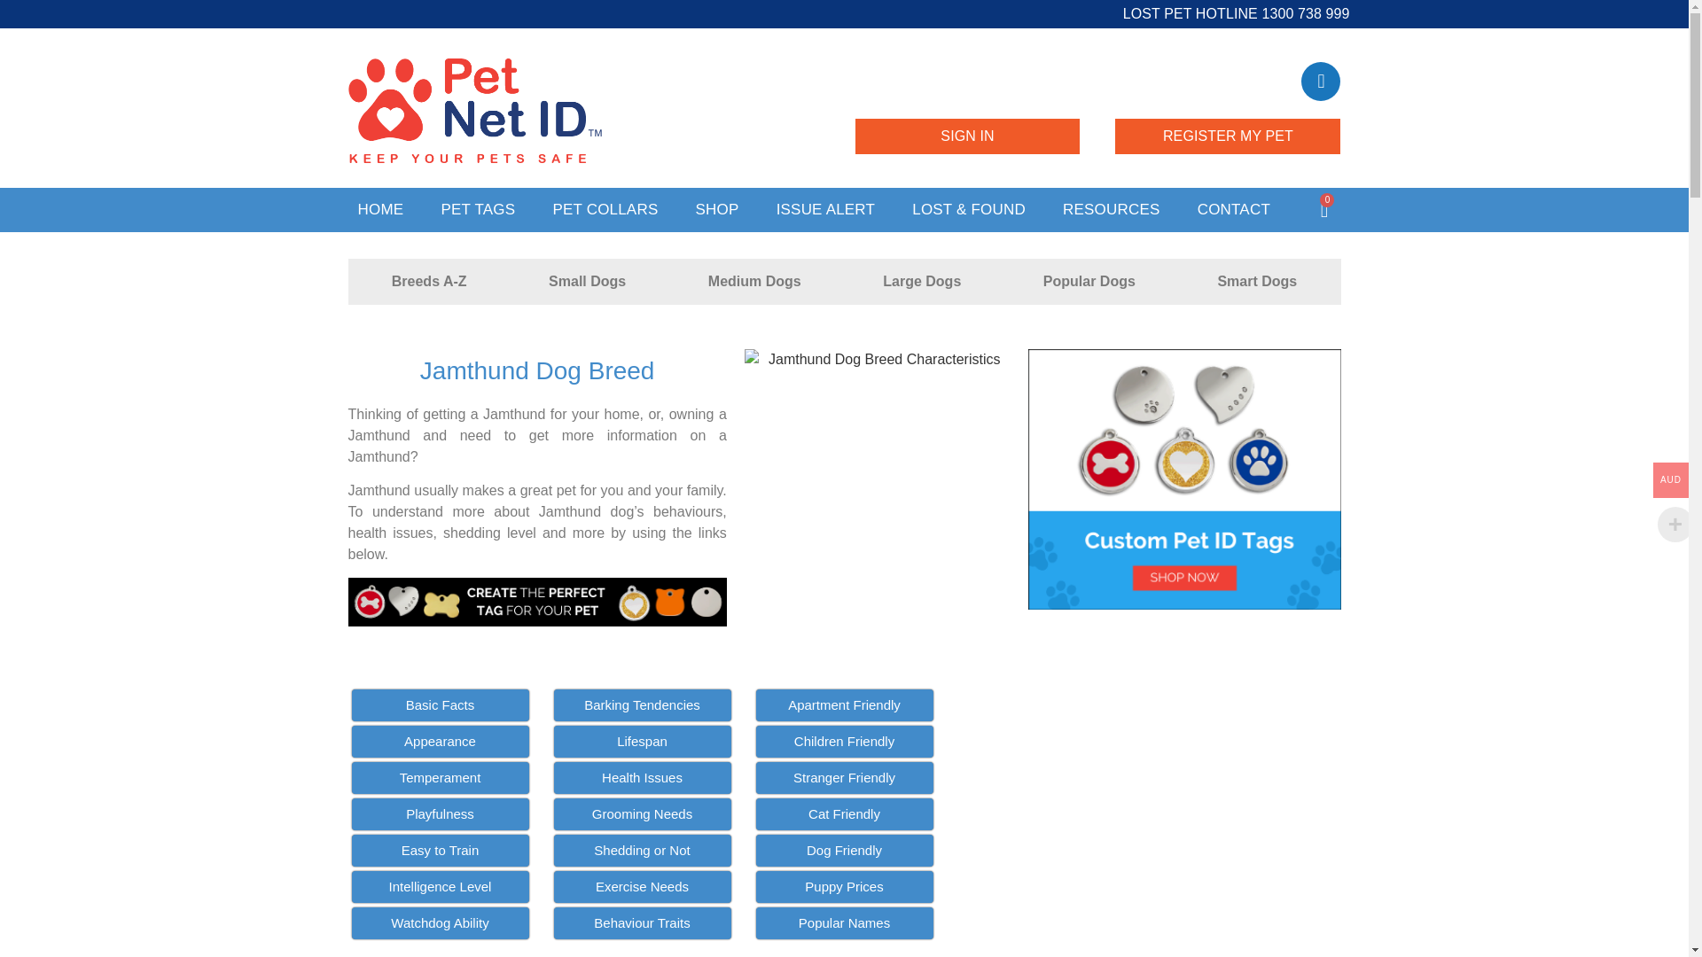  Describe the element at coordinates (439, 705) in the screenshot. I see `Jamthund breed facts` at that location.